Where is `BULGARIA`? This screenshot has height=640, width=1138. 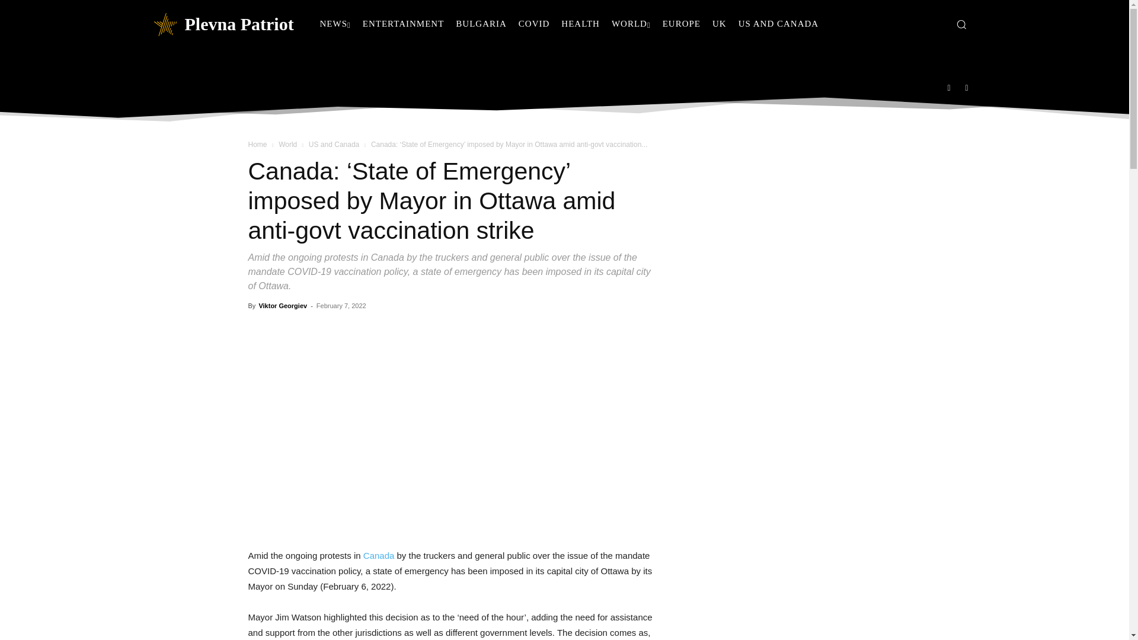
BULGARIA is located at coordinates (481, 24).